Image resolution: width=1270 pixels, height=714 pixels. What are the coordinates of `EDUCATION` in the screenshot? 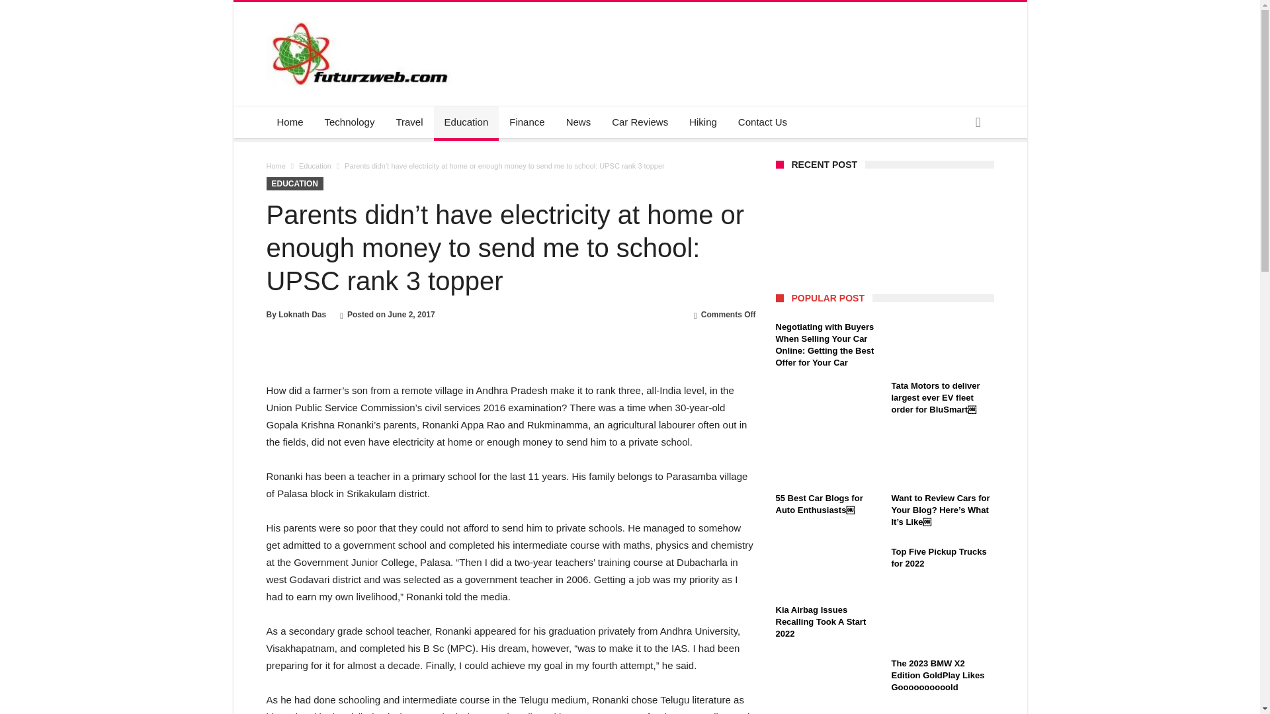 It's located at (294, 184).